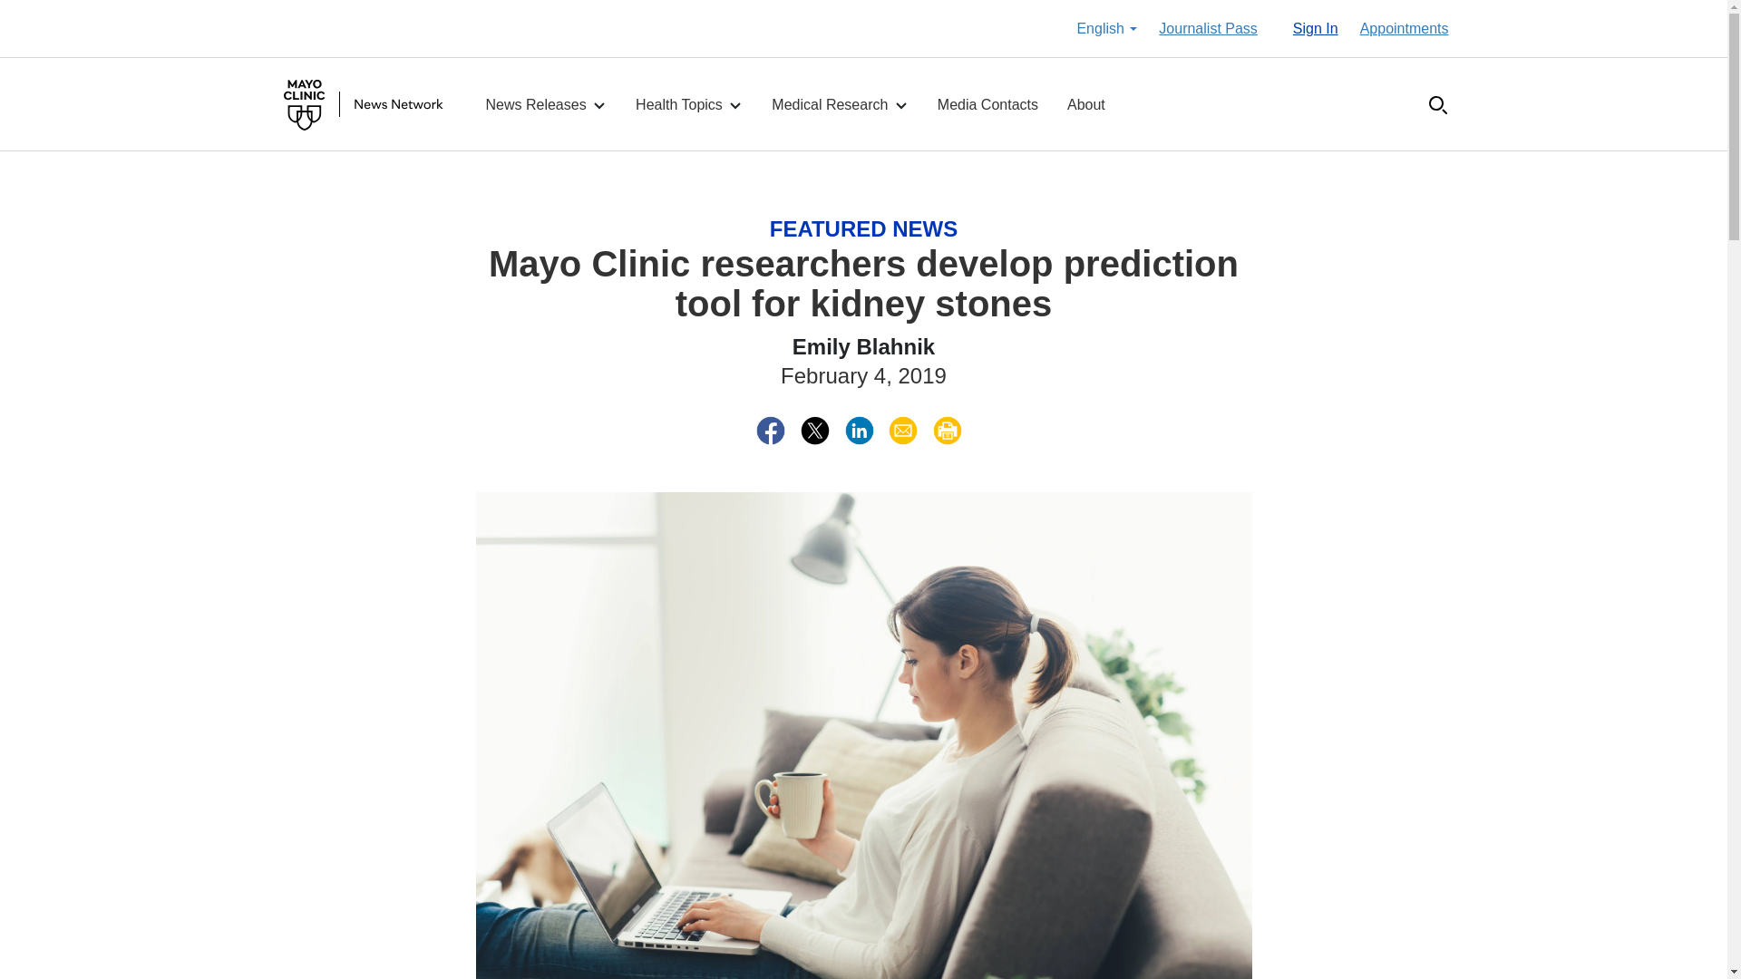 This screenshot has height=979, width=1741. What do you see at coordinates (1404, 29) in the screenshot?
I see `Appointments` at bounding box center [1404, 29].